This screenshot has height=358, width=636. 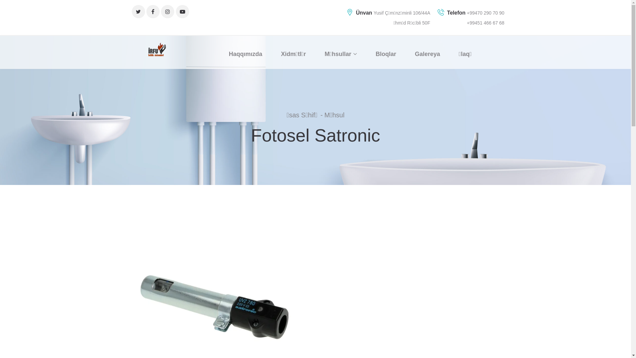 What do you see at coordinates (386, 52) in the screenshot?
I see `Bloqlar` at bounding box center [386, 52].